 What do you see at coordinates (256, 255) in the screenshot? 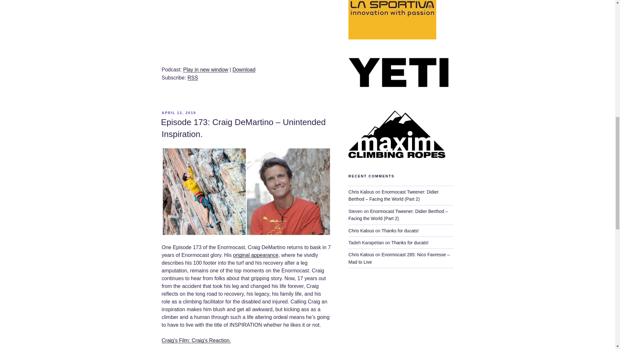
I see `original appearance` at bounding box center [256, 255].